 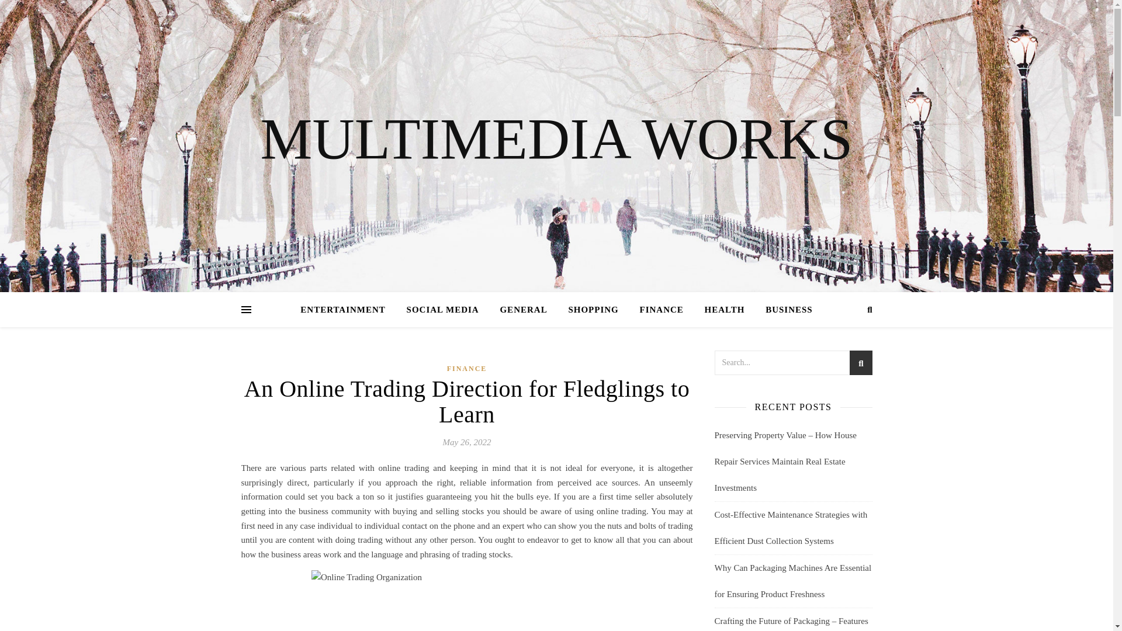 What do you see at coordinates (660, 310) in the screenshot?
I see `FINANCE` at bounding box center [660, 310].